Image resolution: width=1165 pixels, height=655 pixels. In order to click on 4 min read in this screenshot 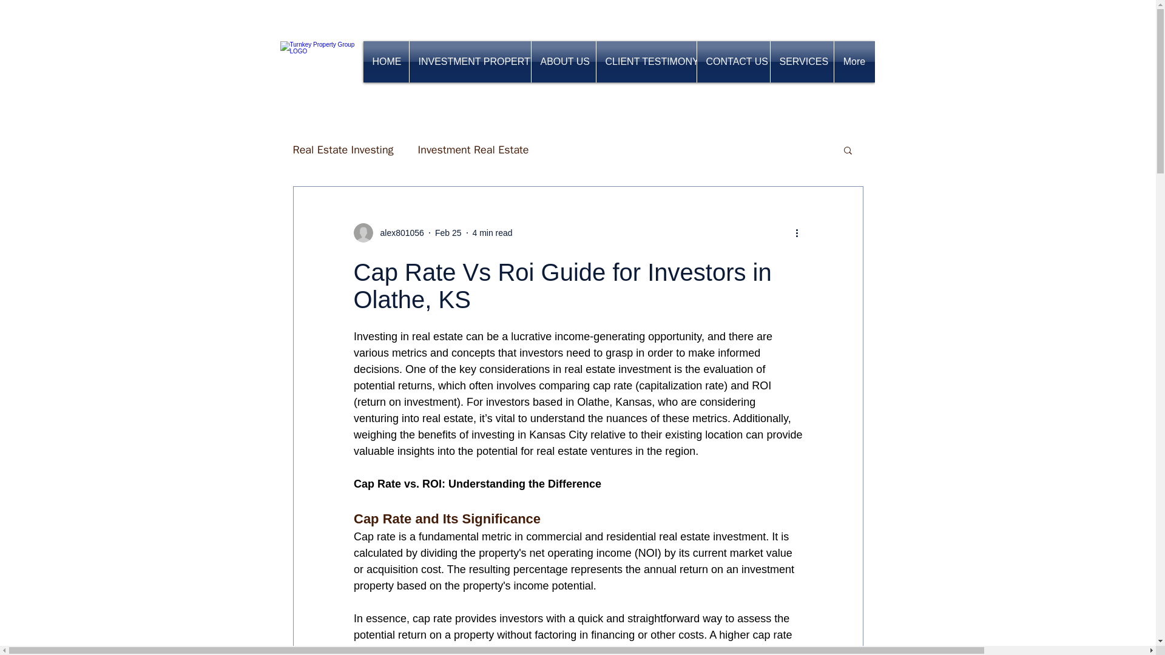, I will do `click(491, 233)`.